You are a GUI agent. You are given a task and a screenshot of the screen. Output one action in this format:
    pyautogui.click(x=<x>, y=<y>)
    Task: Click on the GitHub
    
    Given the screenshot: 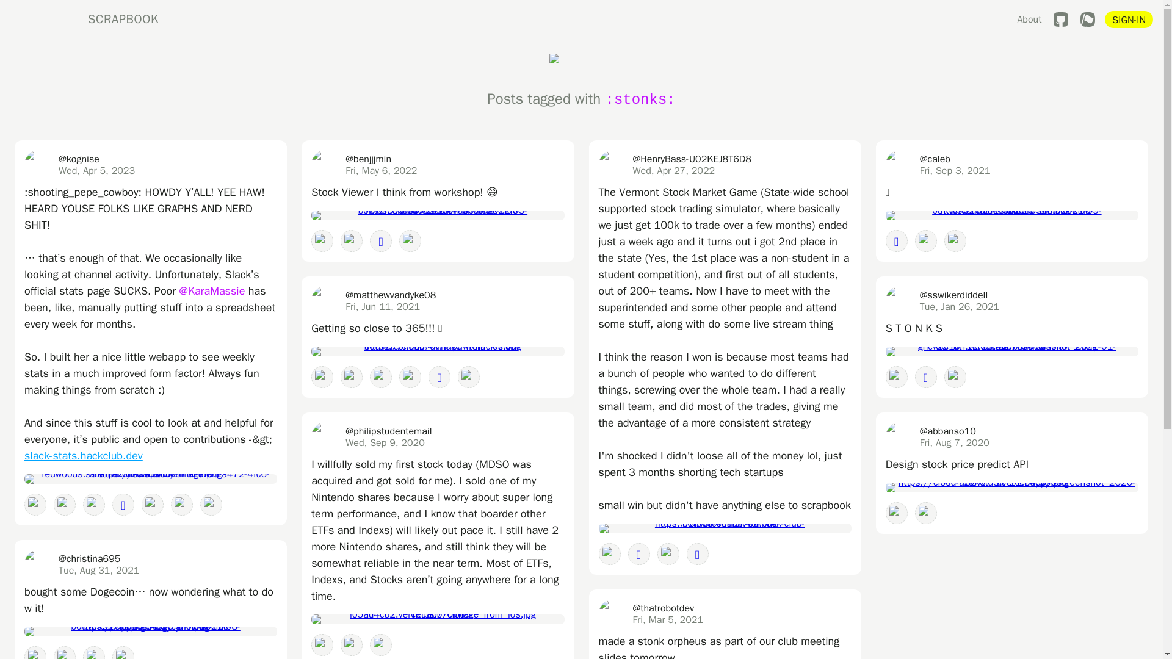 What is the action you would take?
    pyautogui.click(x=1061, y=20)
    